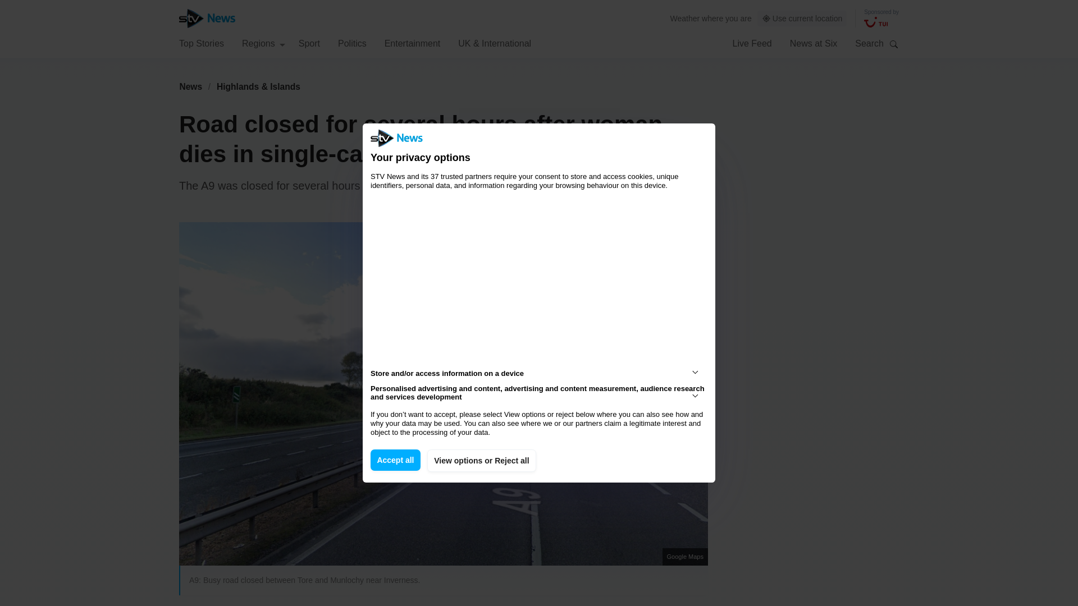  What do you see at coordinates (413, 43) in the screenshot?
I see `Entertainment` at bounding box center [413, 43].